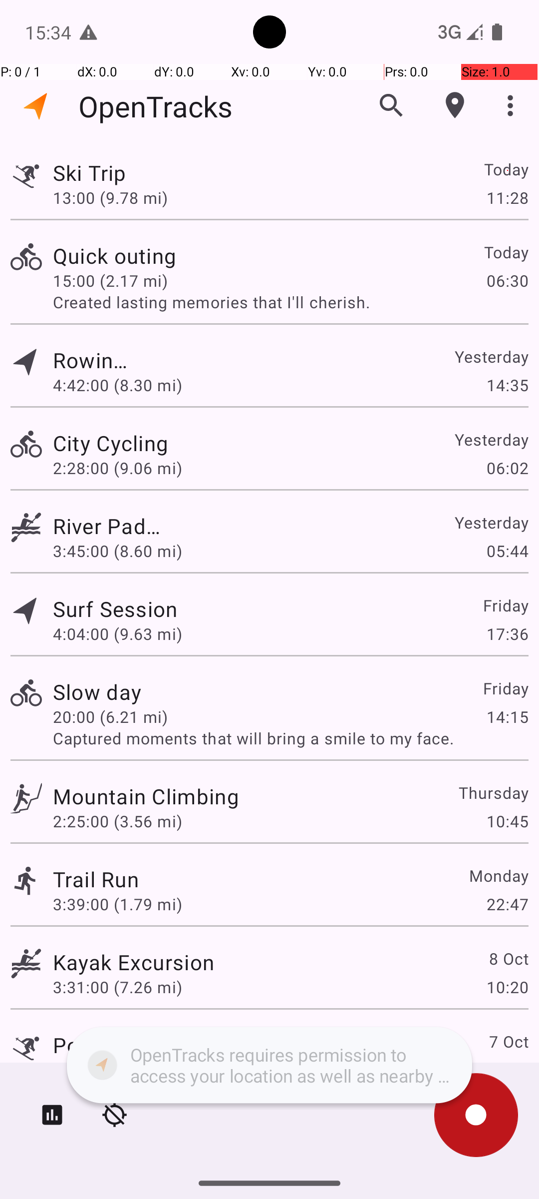  Describe the element at coordinates (146, 796) in the screenshot. I see `Mountain Climbing` at that location.